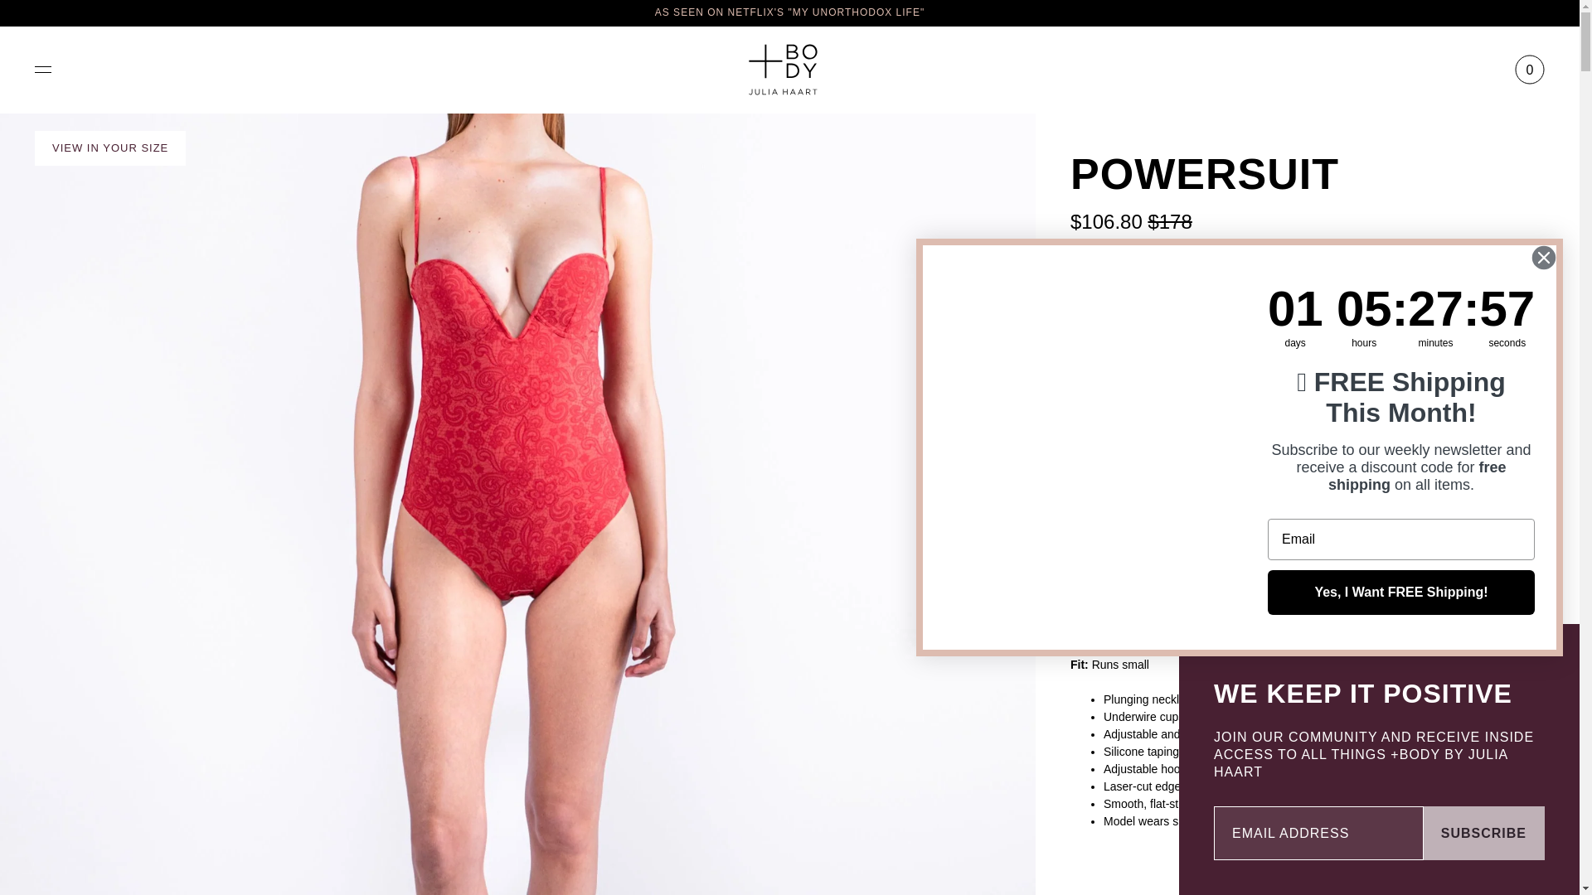  I want to click on Yes, I Want FREE Shipping!, so click(1400, 592).